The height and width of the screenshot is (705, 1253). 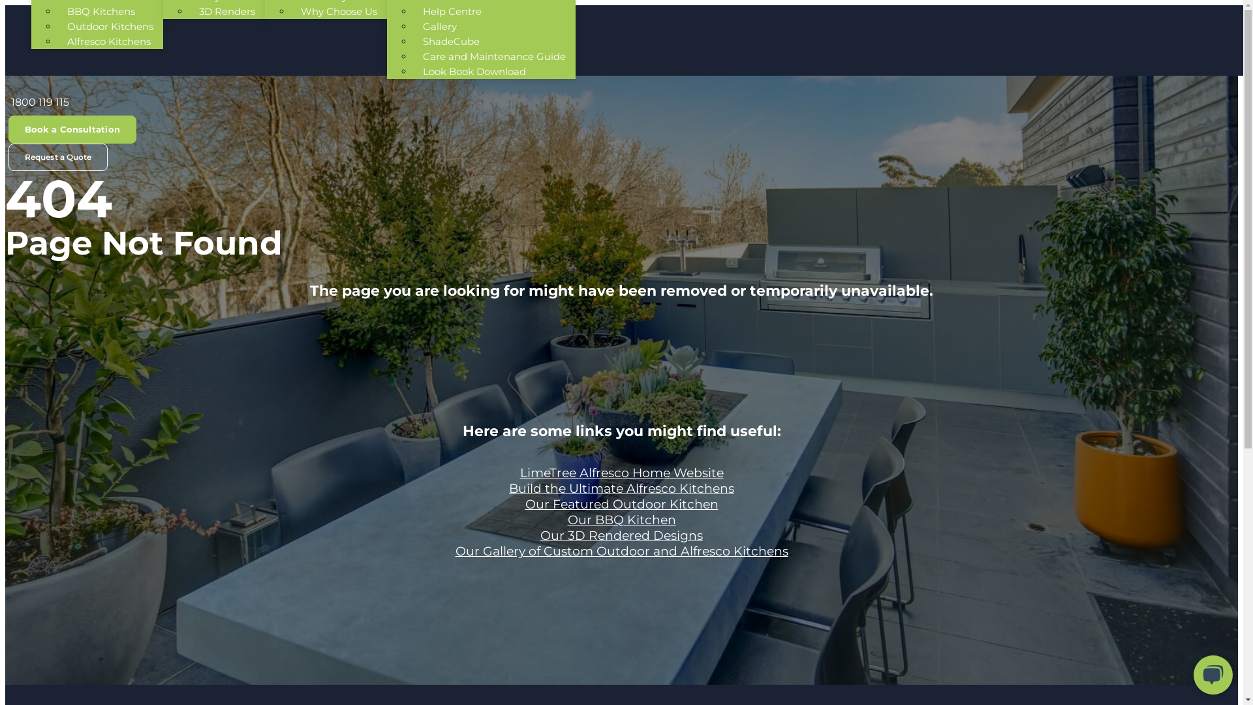 I want to click on ShadeCube, so click(x=452, y=41).